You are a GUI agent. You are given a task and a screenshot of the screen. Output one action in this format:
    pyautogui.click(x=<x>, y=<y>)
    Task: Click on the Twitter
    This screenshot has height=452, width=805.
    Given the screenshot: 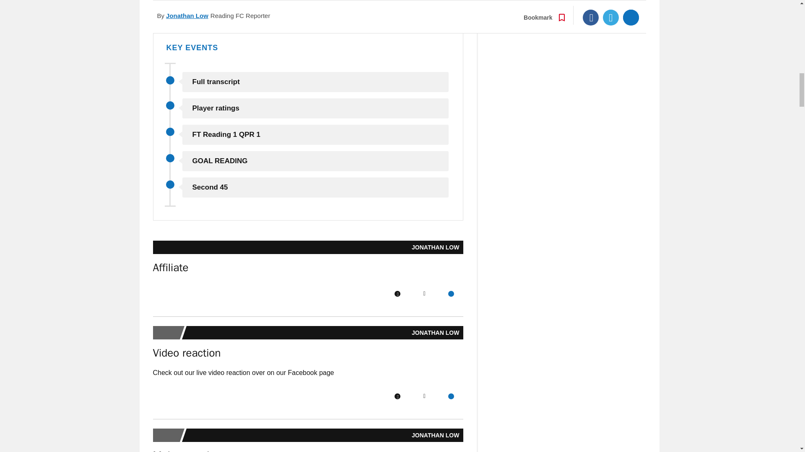 What is the action you would take?
    pyautogui.click(x=424, y=396)
    